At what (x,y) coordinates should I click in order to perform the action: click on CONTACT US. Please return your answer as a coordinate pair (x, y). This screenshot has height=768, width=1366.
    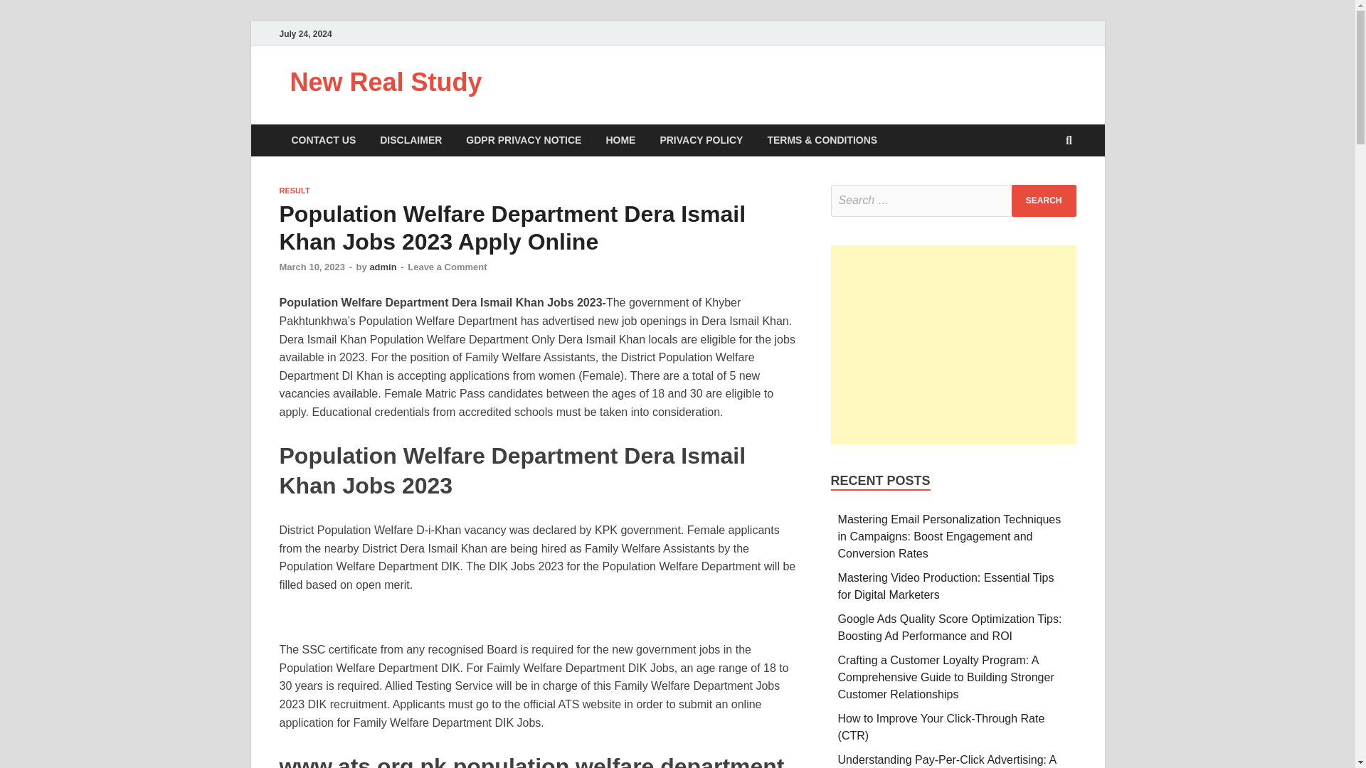
    Looking at the image, I should click on (323, 140).